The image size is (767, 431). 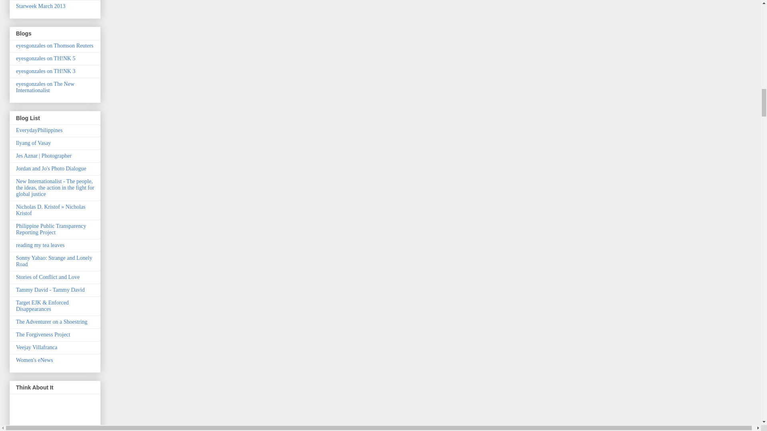 What do you see at coordinates (45, 87) in the screenshot?
I see `eyesgonzales on The New Internationalist` at bounding box center [45, 87].